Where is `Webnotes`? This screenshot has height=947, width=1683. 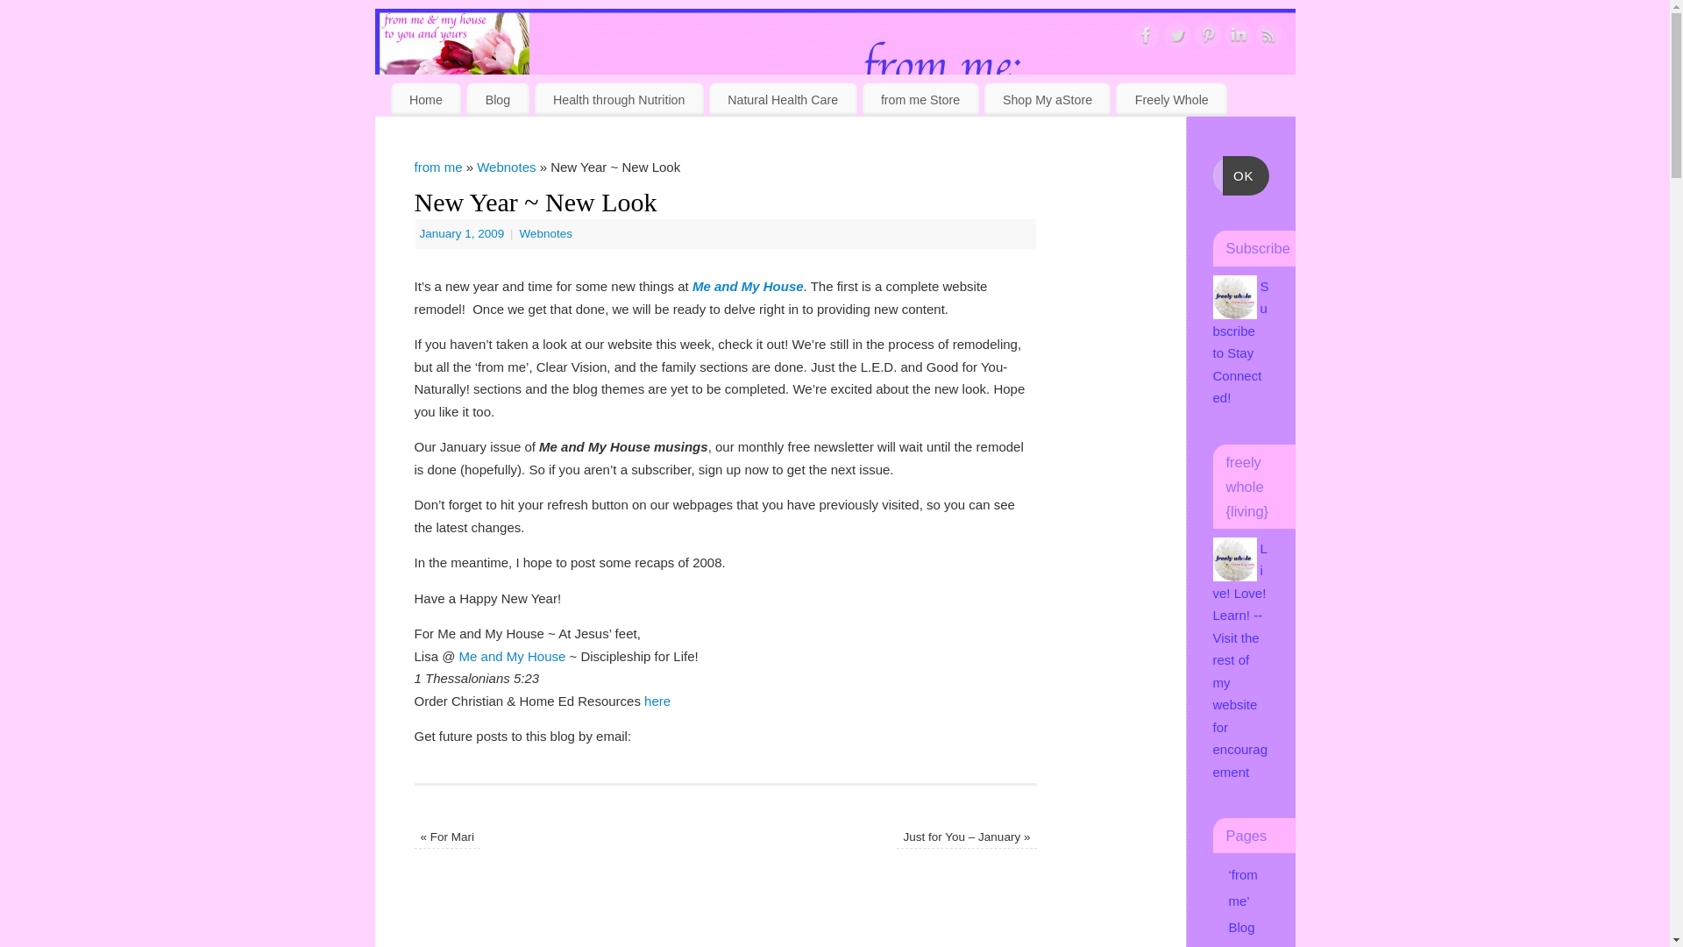
Webnotes is located at coordinates (545, 233).